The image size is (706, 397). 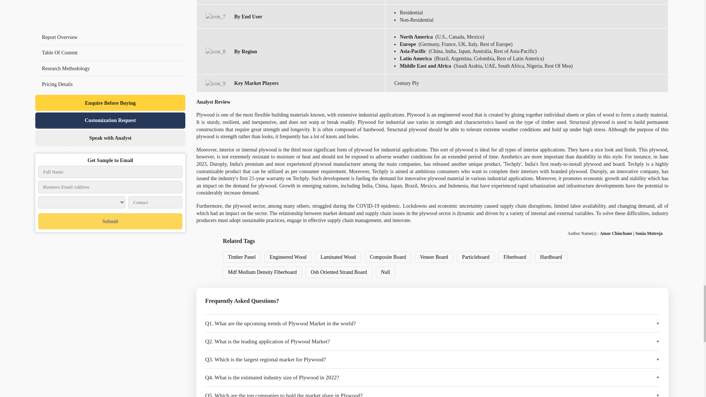 What do you see at coordinates (242, 257) in the screenshot?
I see `Timber Panel` at bounding box center [242, 257].